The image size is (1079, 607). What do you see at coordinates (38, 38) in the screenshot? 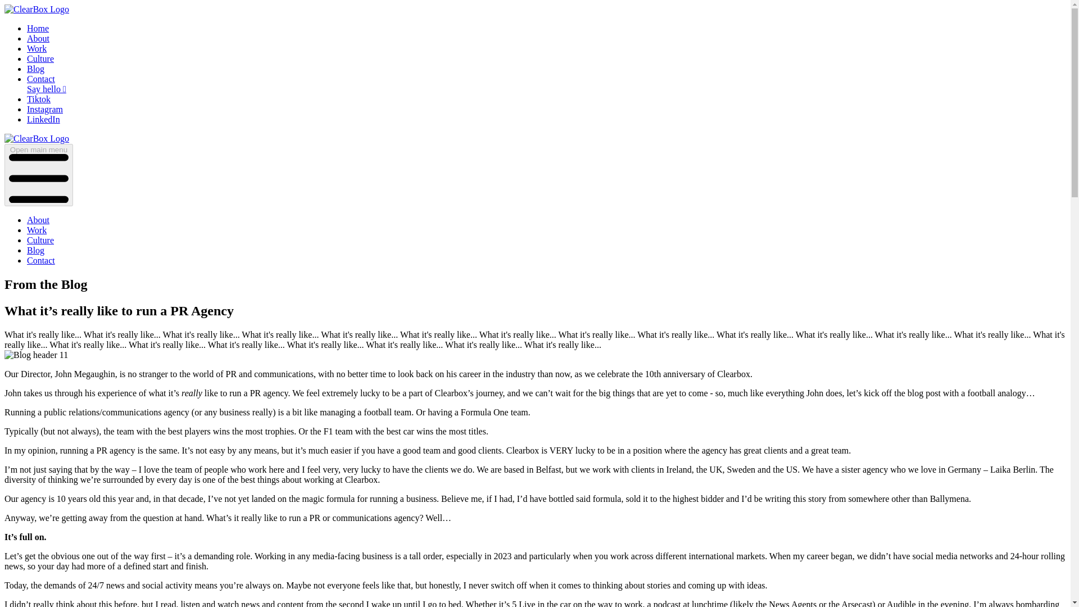
I see `About` at bounding box center [38, 38].